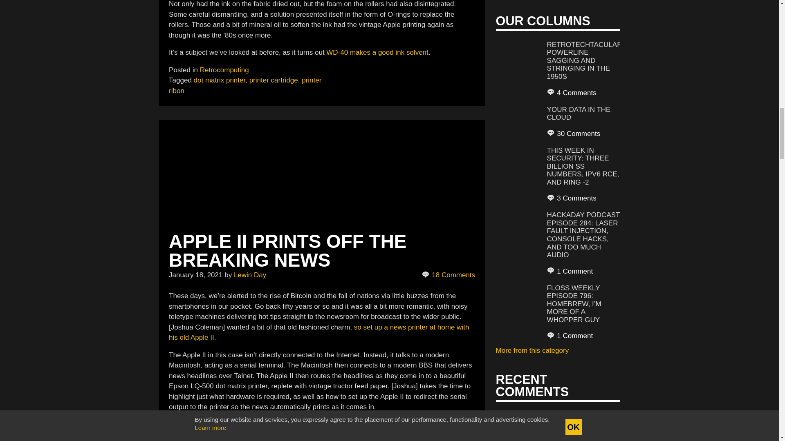  Describe the element at coordinates (224, 70) in the screenshot. I see `Retrocomputing` at that location.